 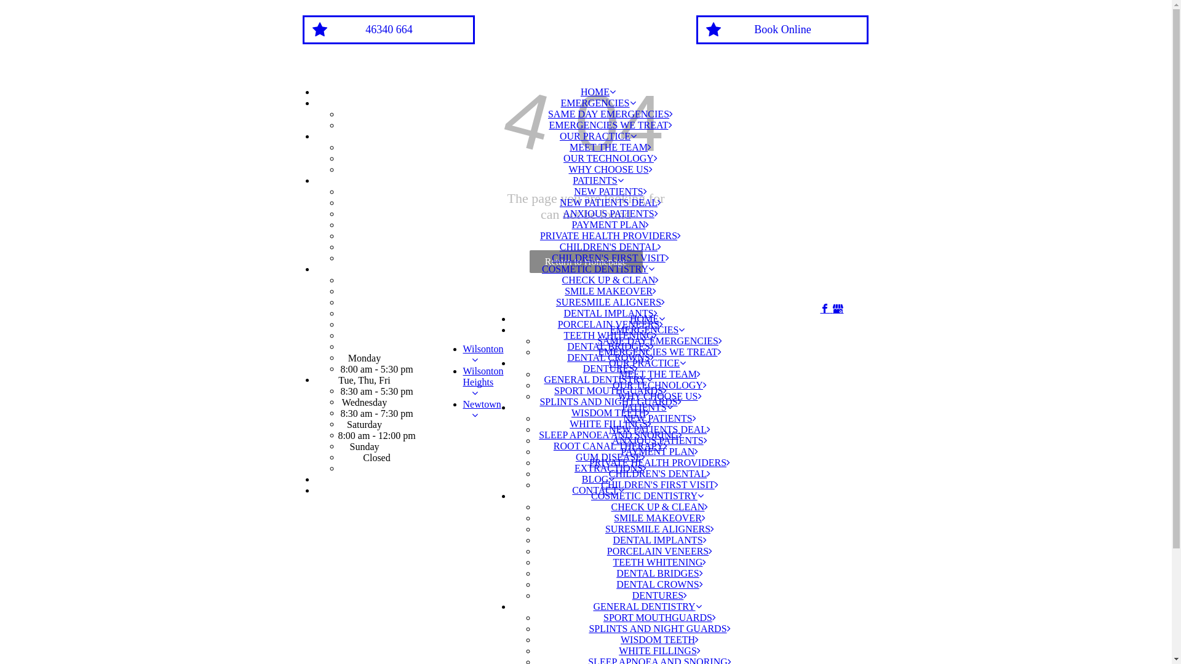 I want to click on WISDOM TEETH, so click(x=610, y=413).